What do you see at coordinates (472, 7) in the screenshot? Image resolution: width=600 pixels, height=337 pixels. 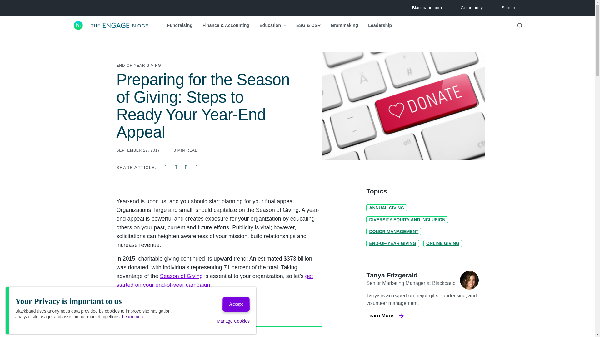 I see `Community` at bounding box center [472, 7].